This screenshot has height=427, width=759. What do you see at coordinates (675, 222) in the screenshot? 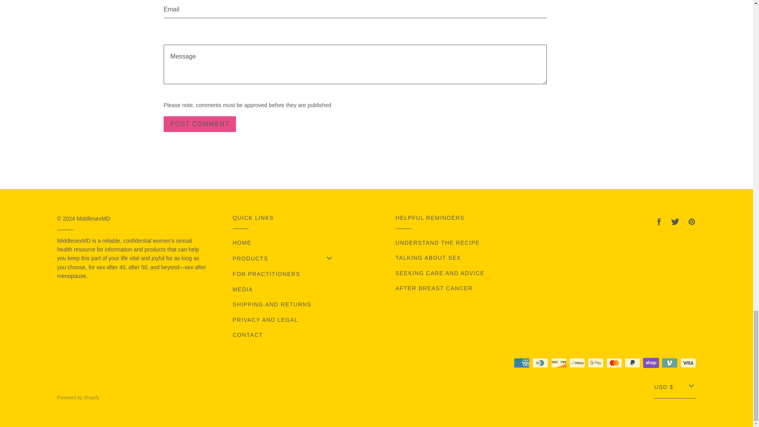
I see `MiddlesexMD on Twitter` at bounding box center [675, 222].